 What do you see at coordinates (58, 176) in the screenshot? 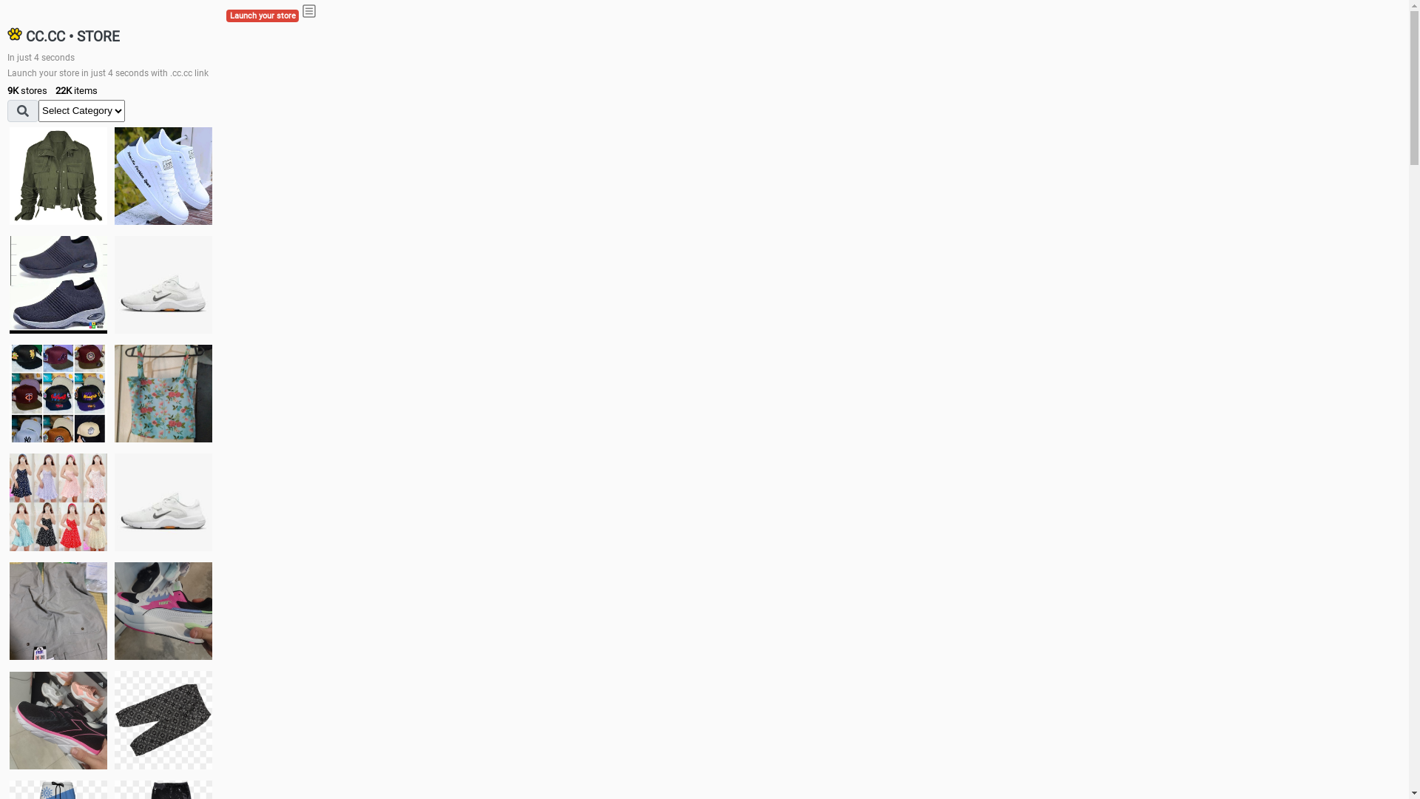
I see `jacket` at bounding box center [58, 176].